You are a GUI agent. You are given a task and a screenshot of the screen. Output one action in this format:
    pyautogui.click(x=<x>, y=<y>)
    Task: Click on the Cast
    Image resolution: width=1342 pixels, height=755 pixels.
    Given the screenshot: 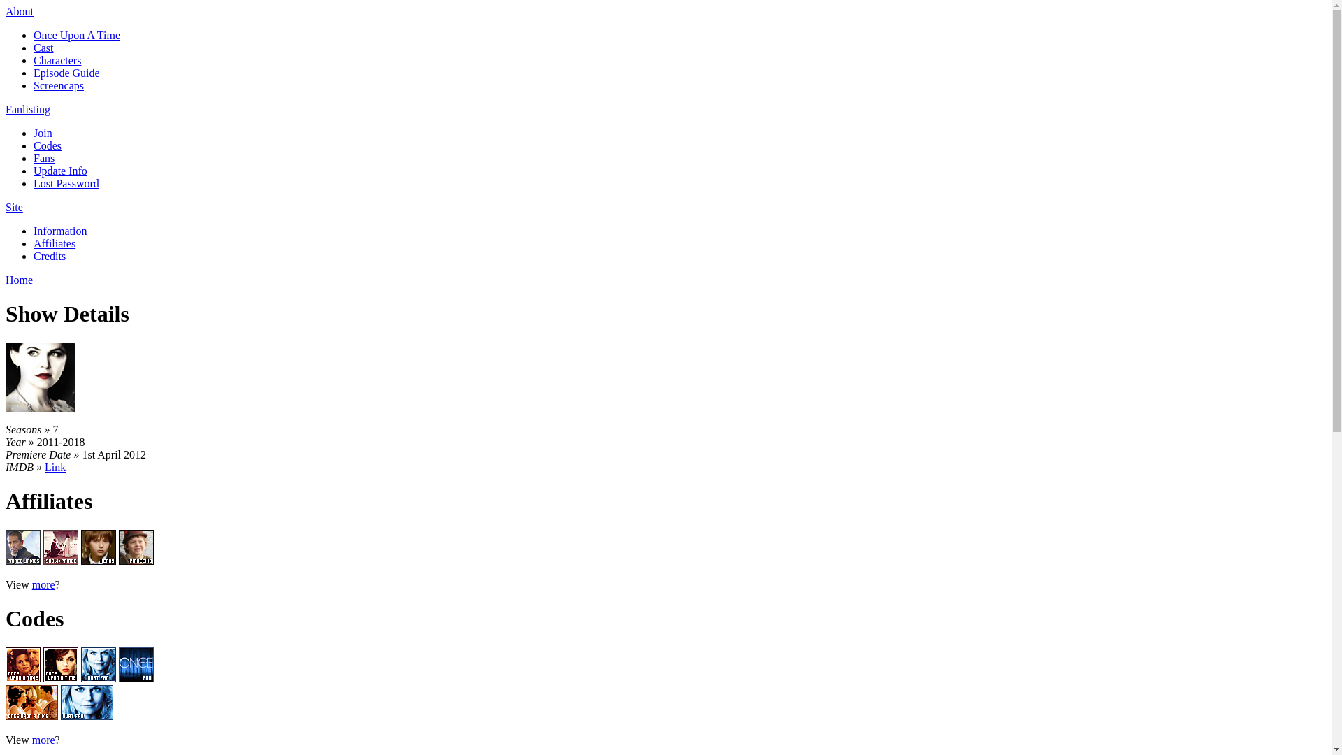 What is the action you would take?
    pyautogui.click(x=43, y=48)
    